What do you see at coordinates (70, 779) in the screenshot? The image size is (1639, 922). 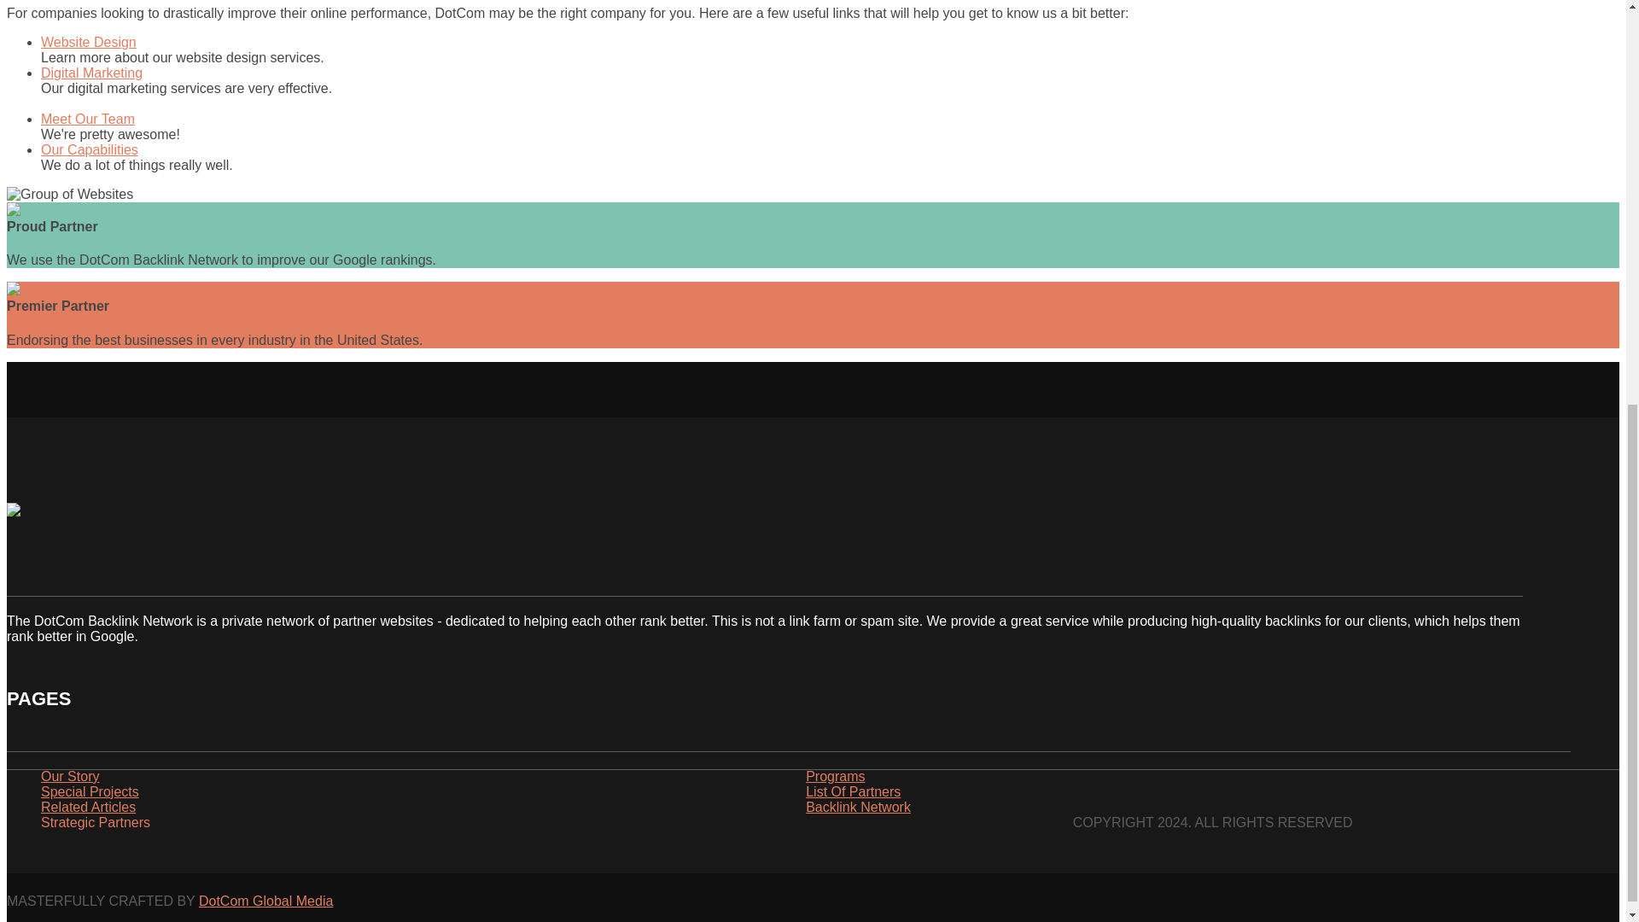 I see `Our Story` at bounding box center [70, 779].